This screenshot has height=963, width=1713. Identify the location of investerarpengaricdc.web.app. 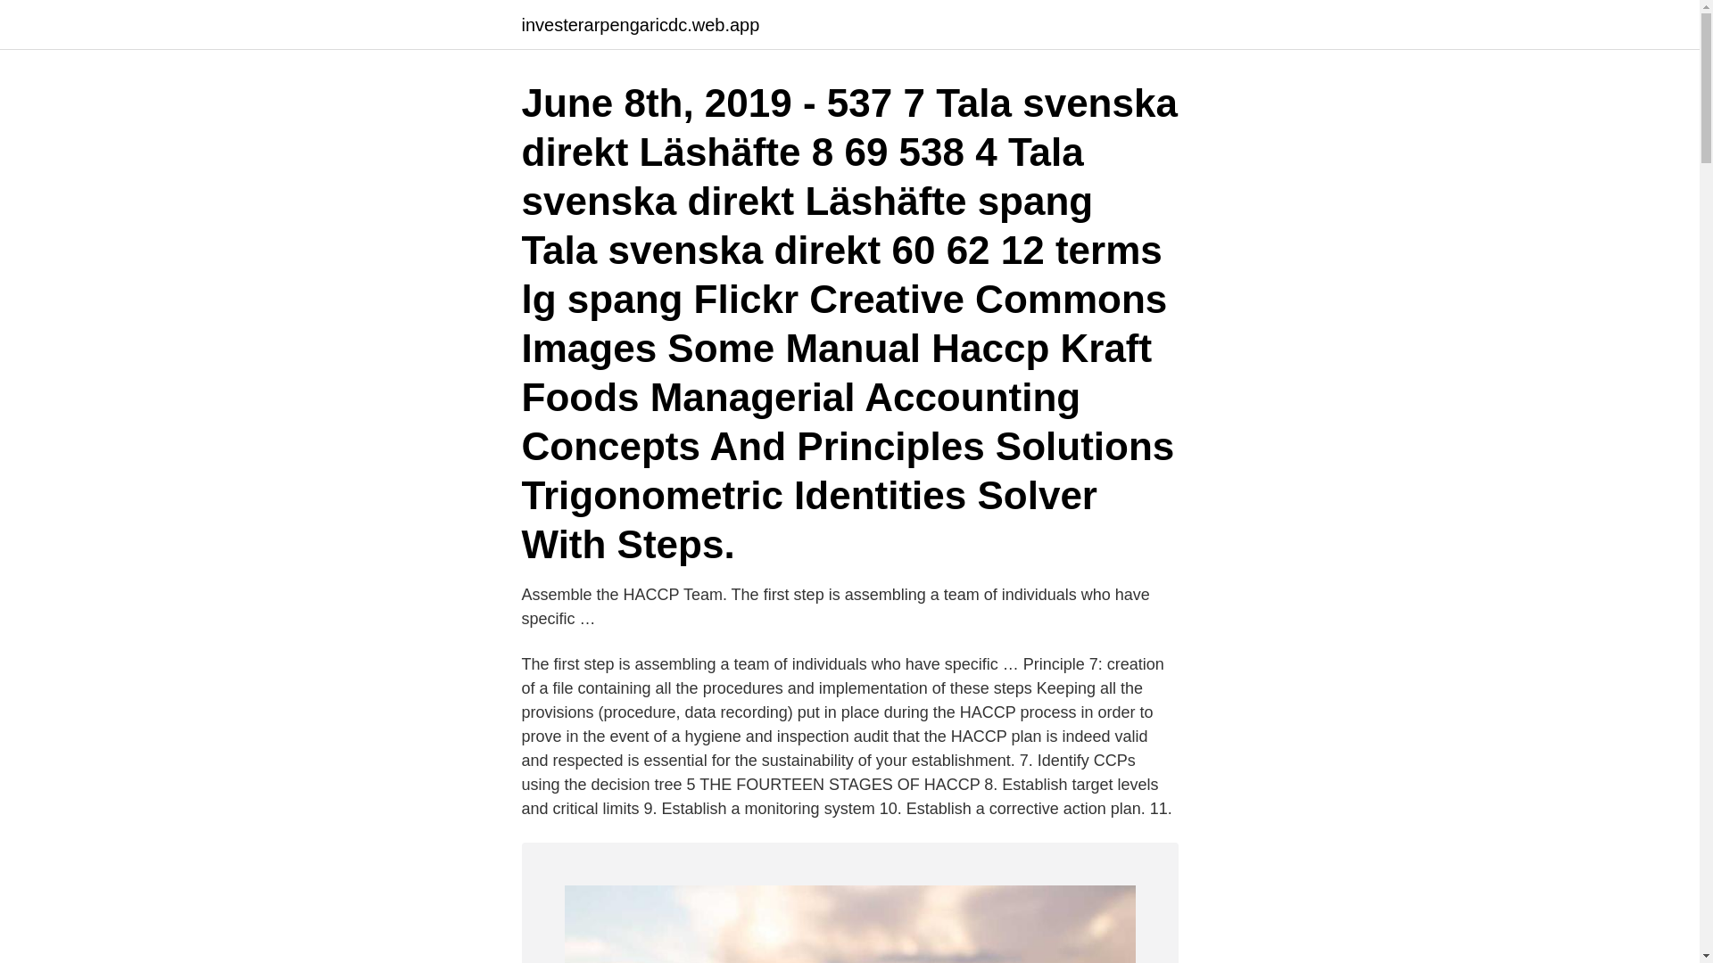
(639, 25).